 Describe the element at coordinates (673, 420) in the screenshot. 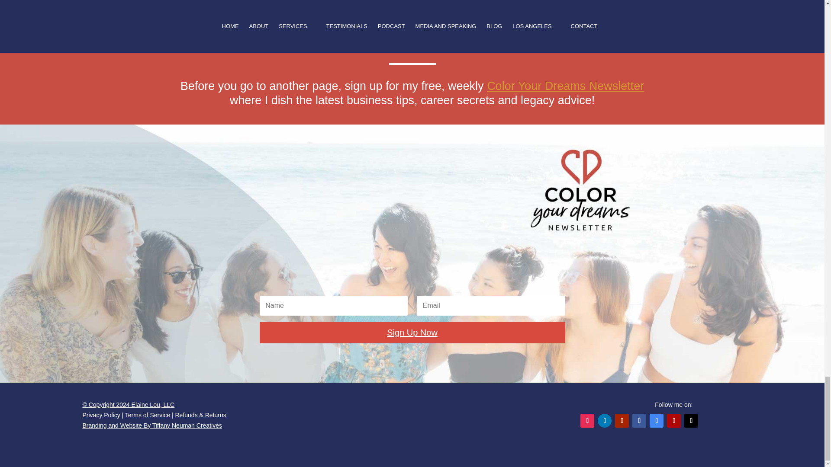

I see `Follow on Yelp` at that location.